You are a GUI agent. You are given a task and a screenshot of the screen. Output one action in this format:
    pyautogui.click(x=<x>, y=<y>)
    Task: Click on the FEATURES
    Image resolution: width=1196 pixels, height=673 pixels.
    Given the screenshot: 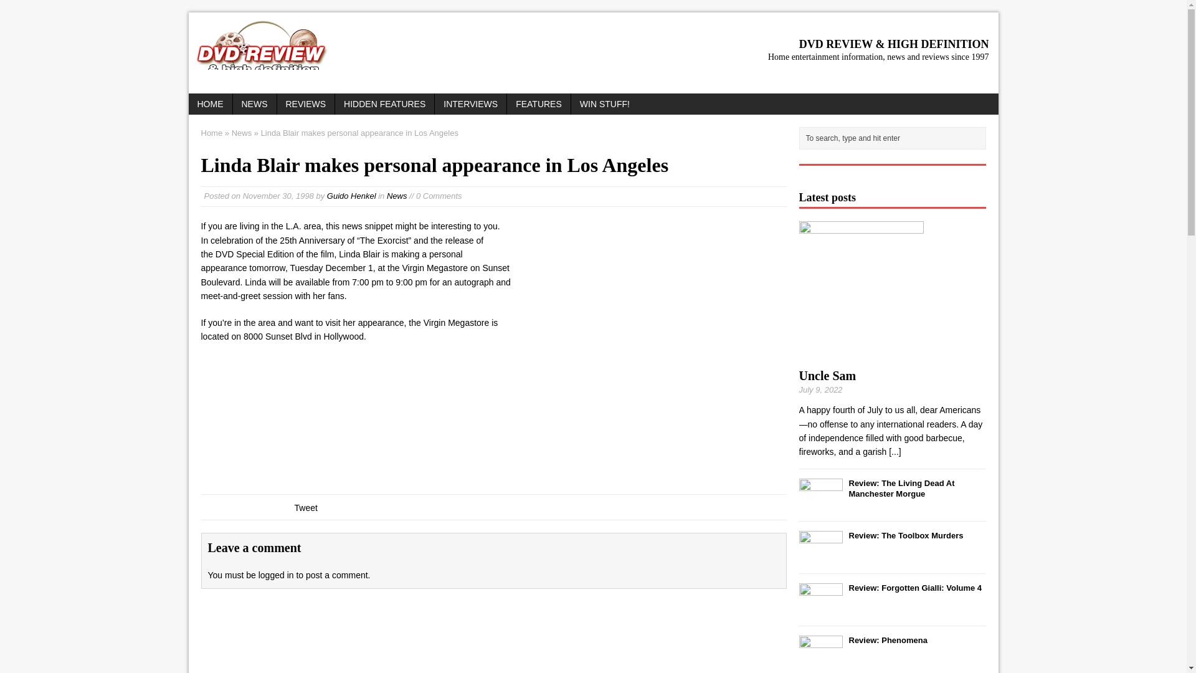 What is the action you would take?
    pyautogui.click(x=538, y=103)
    